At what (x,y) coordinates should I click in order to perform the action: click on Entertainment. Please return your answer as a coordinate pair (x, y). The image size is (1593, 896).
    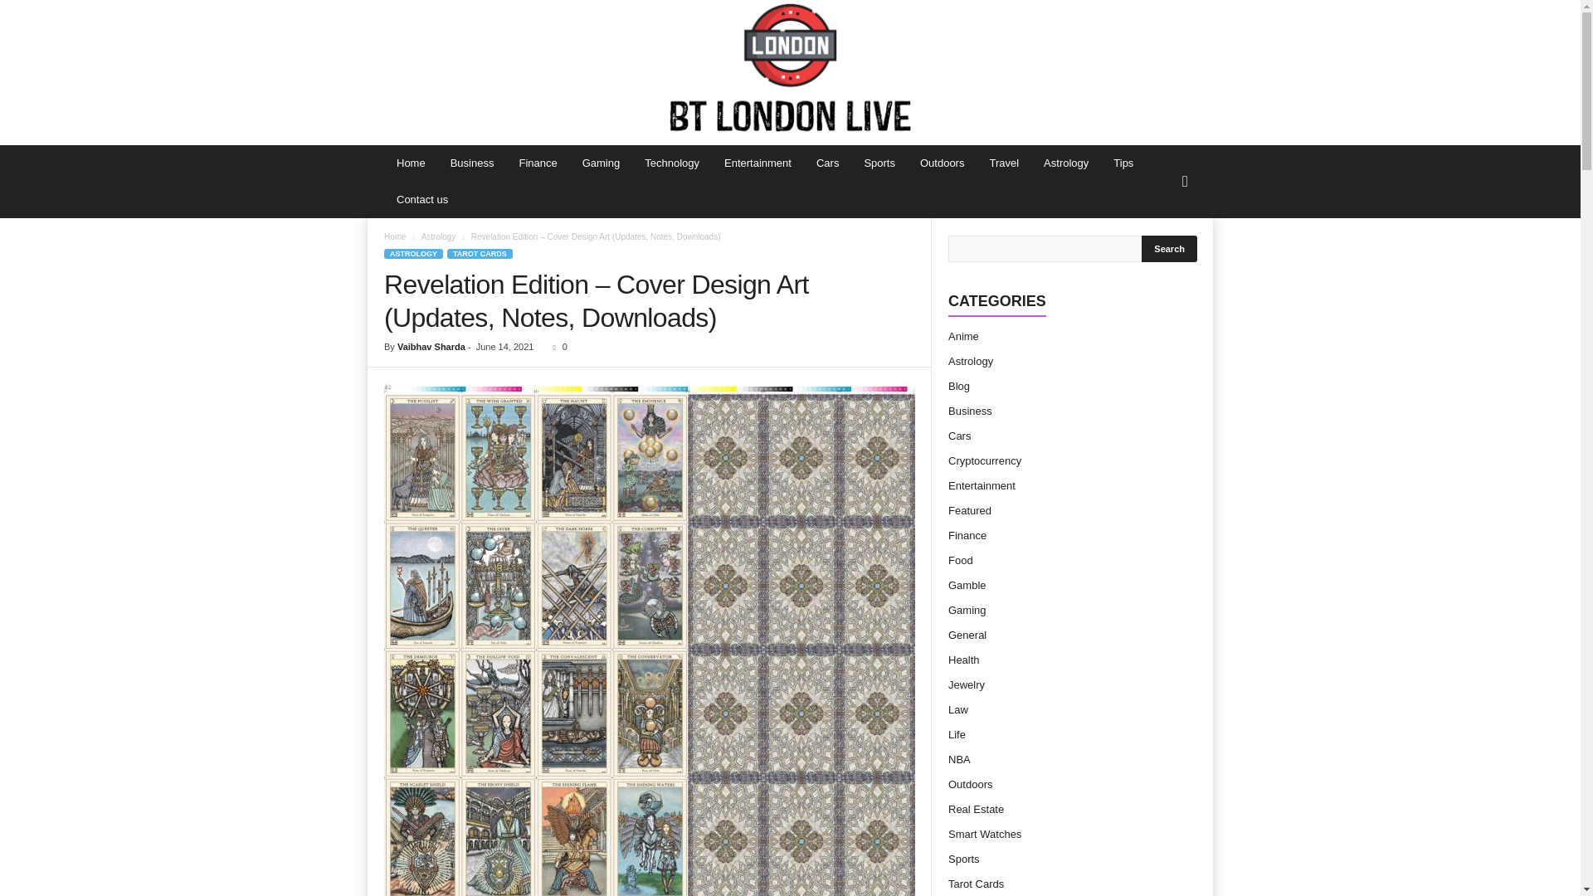
    Looking at the image, I should click on (758, 163).